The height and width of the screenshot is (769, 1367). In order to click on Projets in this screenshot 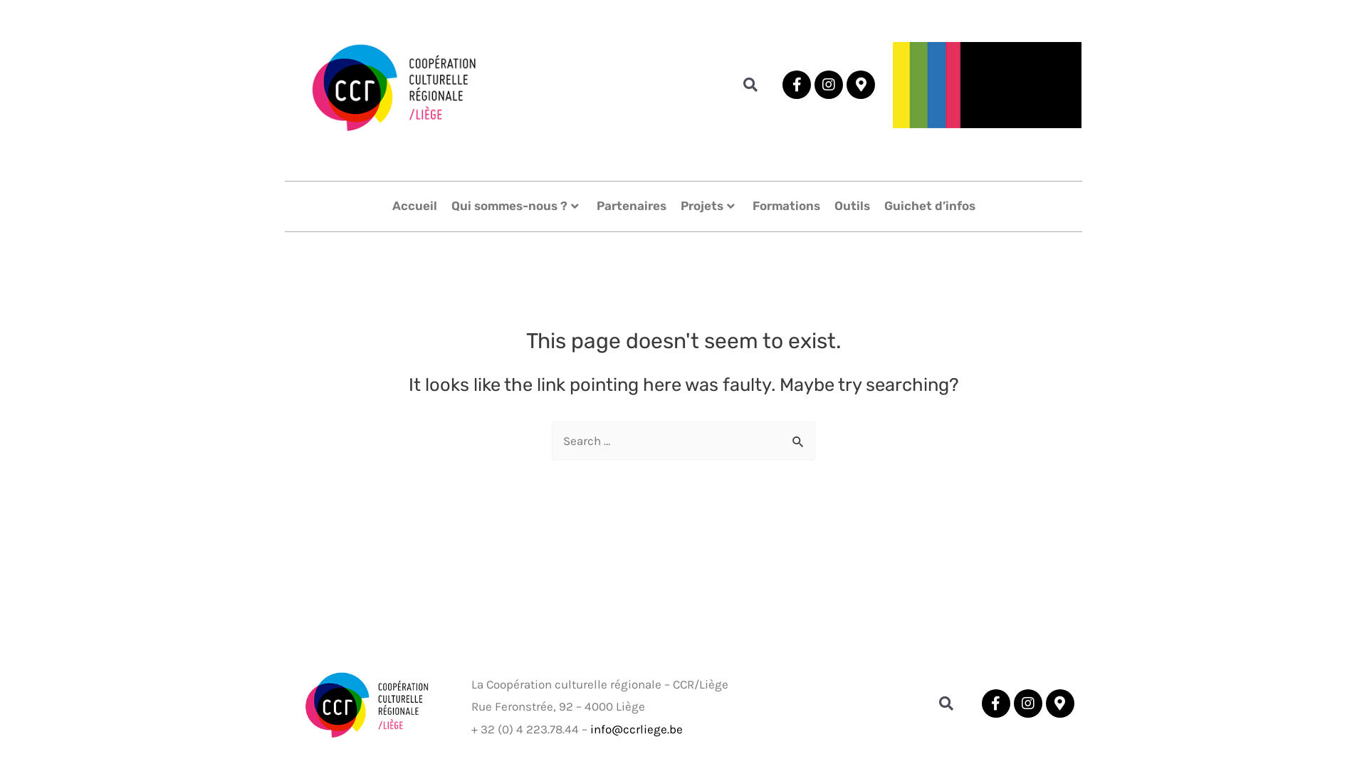, I will do `click(709, 206)`.